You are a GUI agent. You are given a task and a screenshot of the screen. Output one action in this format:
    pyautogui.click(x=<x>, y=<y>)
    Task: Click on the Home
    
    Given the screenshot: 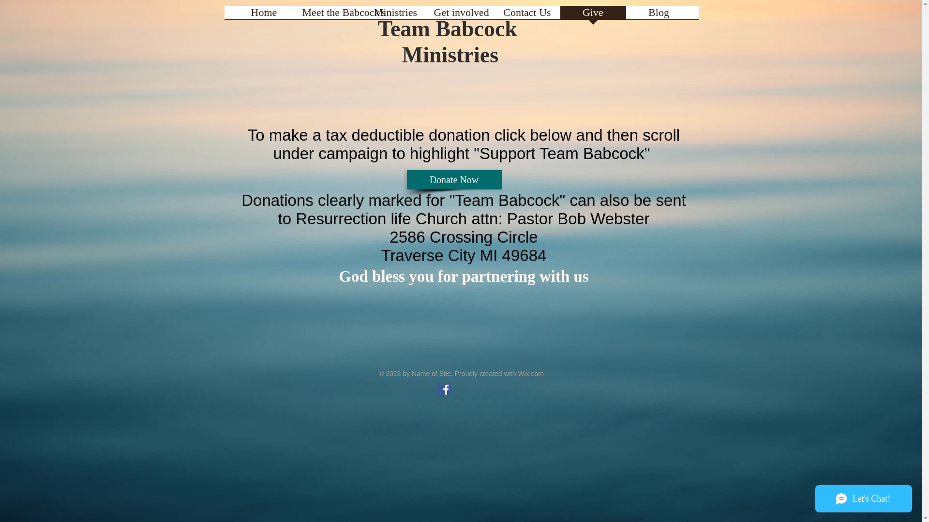 What is the action you would take?
    pyautogui.click(x=264, y=15)
    